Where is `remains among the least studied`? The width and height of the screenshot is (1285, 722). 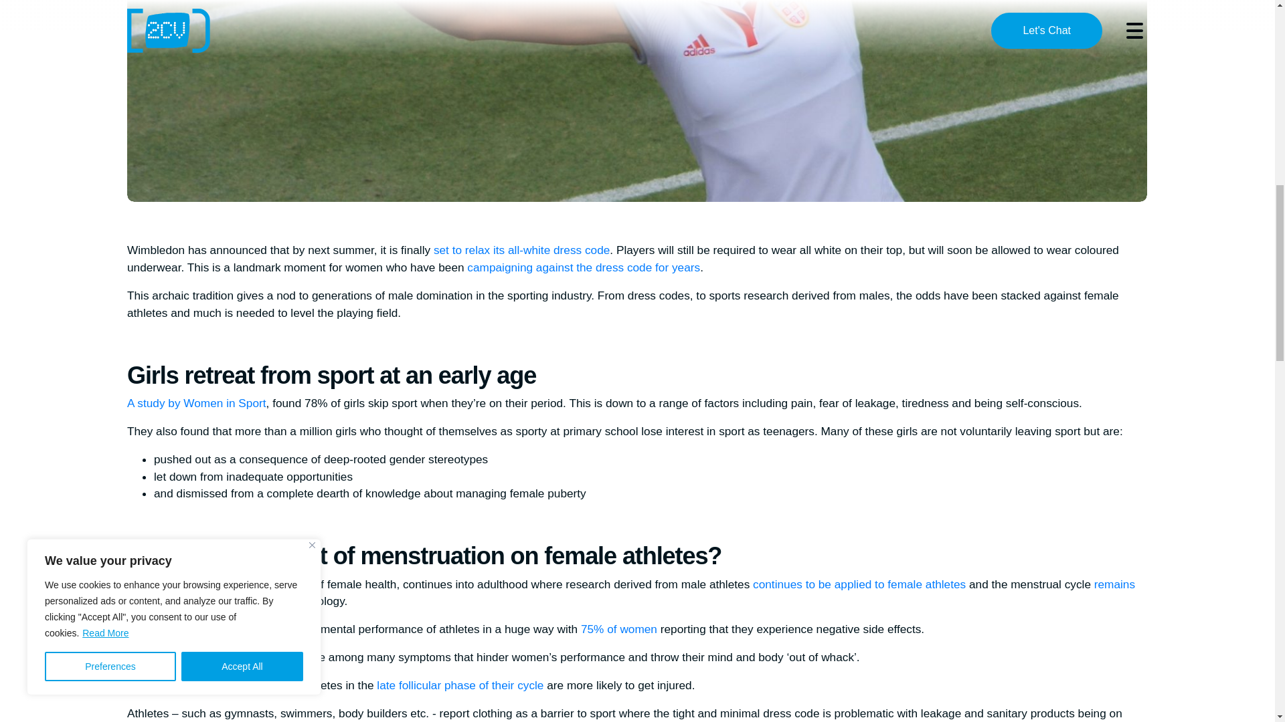 remains among the least studied is located at coordinates (630, 593).